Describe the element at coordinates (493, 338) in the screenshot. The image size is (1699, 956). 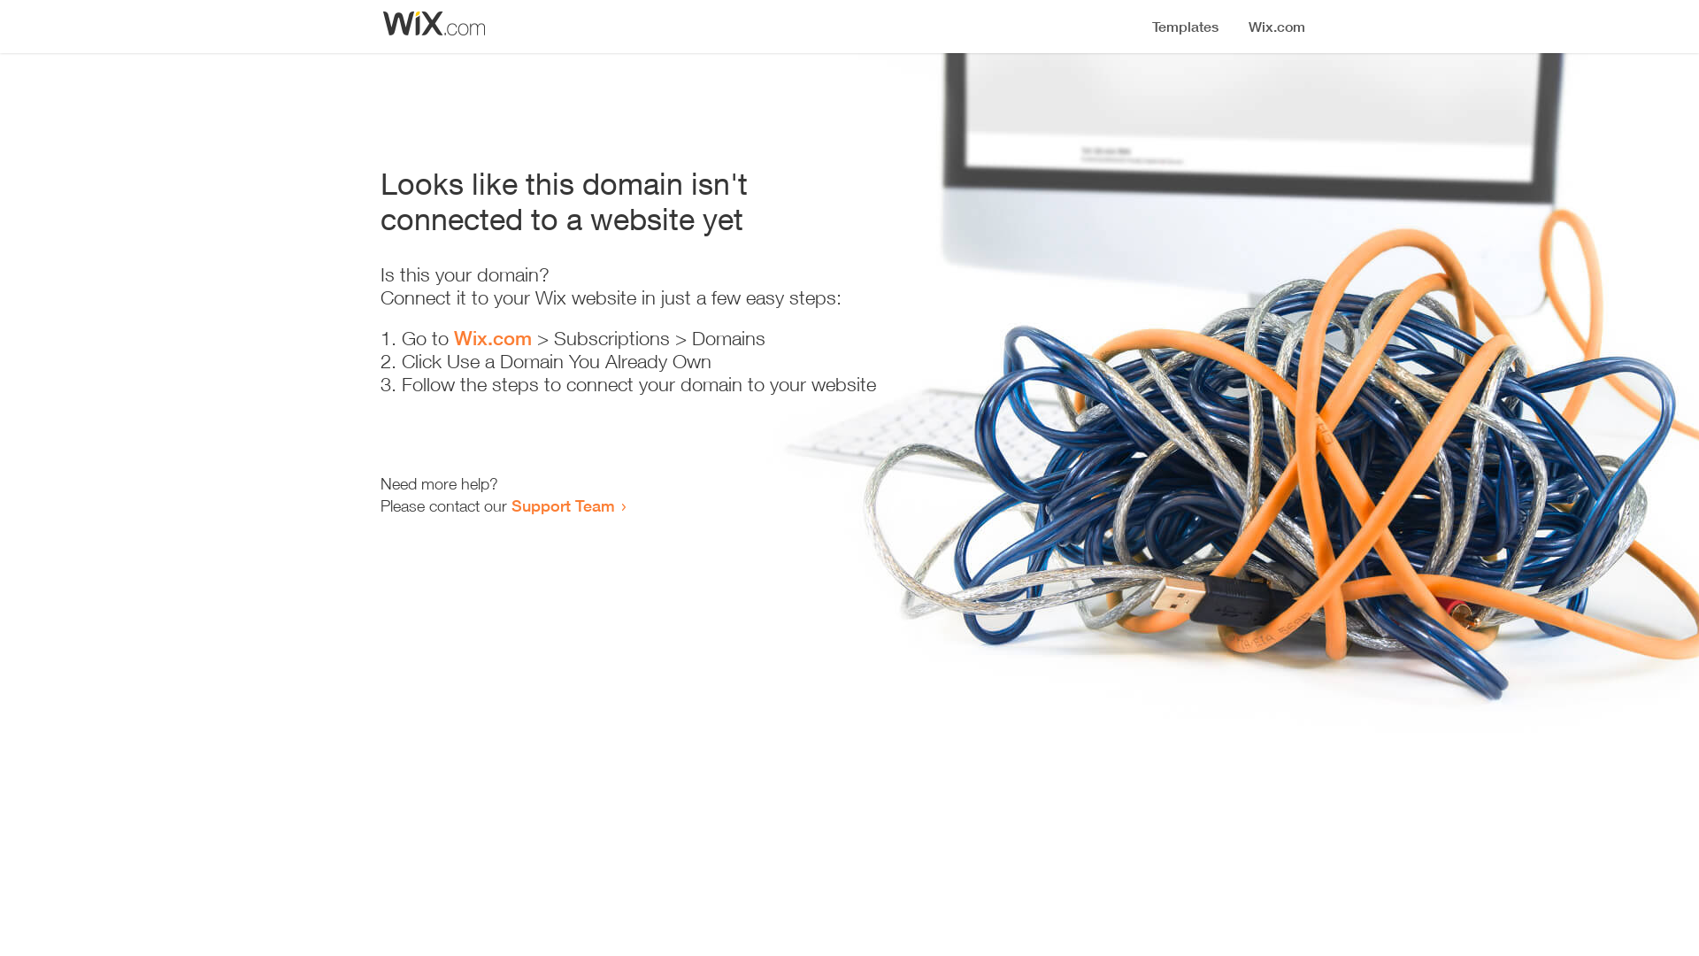
I see `Wix.com` at that location.